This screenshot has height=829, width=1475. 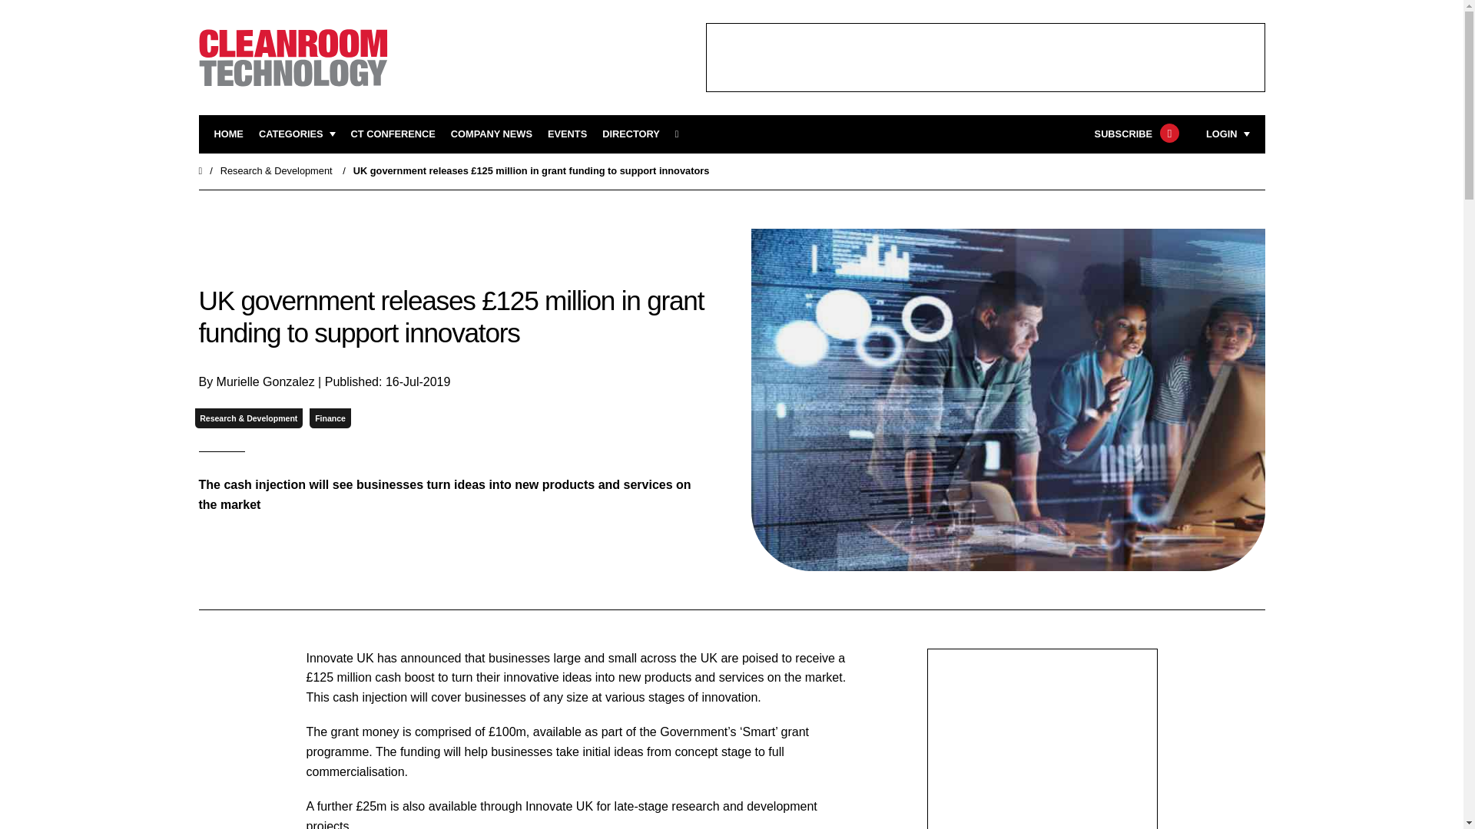 I want to click on SUBSCRIBE, so click(x=1135, y=134).